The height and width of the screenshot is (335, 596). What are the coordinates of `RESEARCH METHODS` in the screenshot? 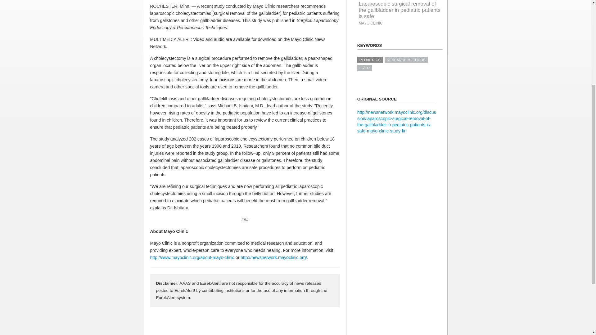 It's located at (406, 60).